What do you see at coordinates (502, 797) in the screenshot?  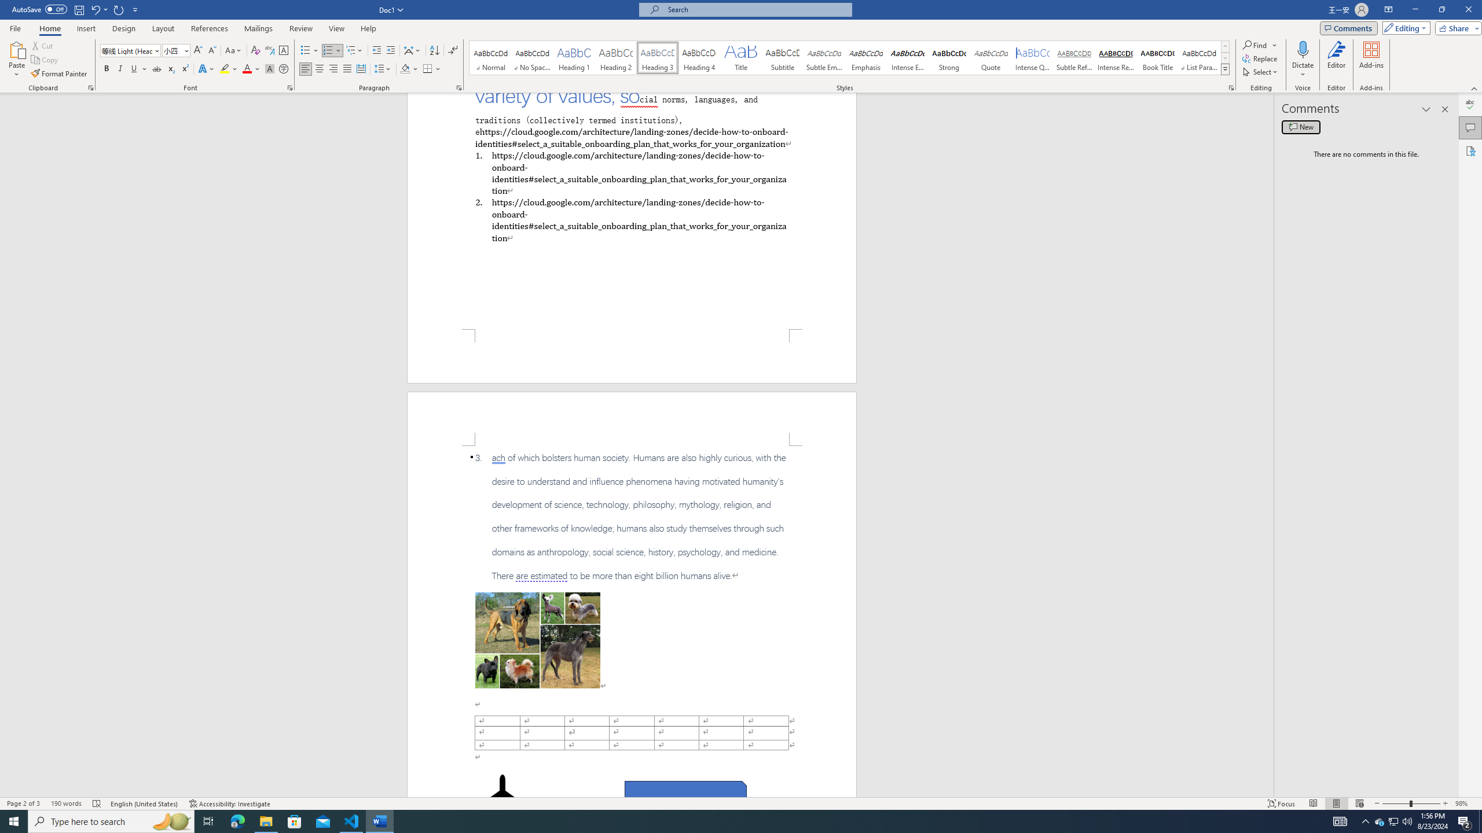 I see `Airplane with solid fill` at bounding box center [502, 797].